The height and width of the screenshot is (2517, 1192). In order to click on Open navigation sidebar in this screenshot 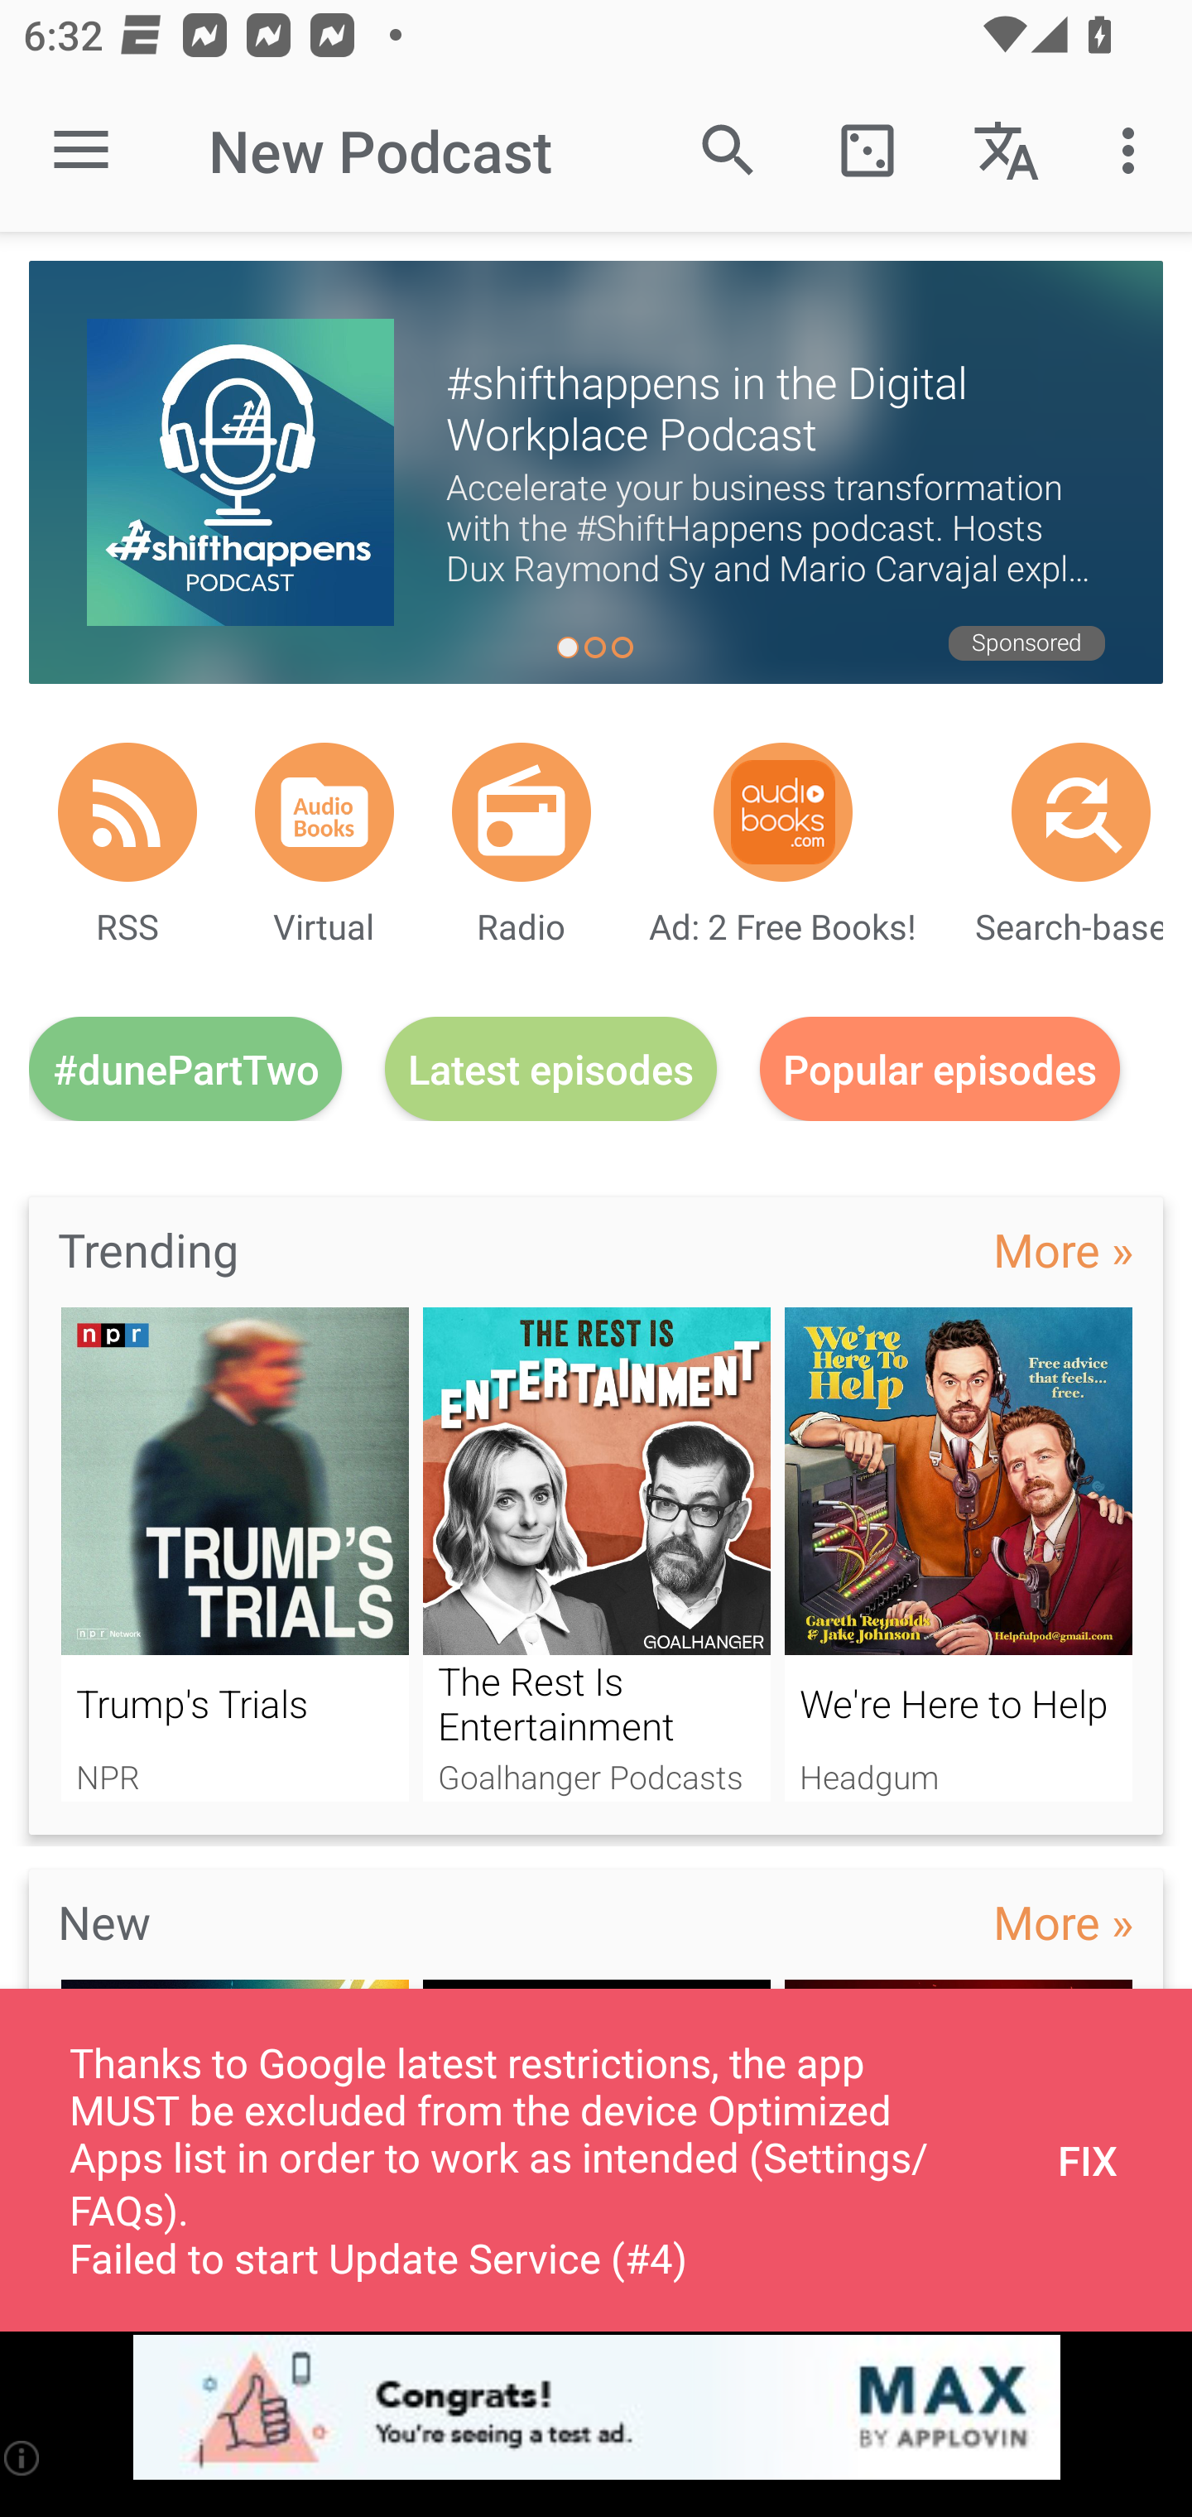, I will do `click(81, 151)`.